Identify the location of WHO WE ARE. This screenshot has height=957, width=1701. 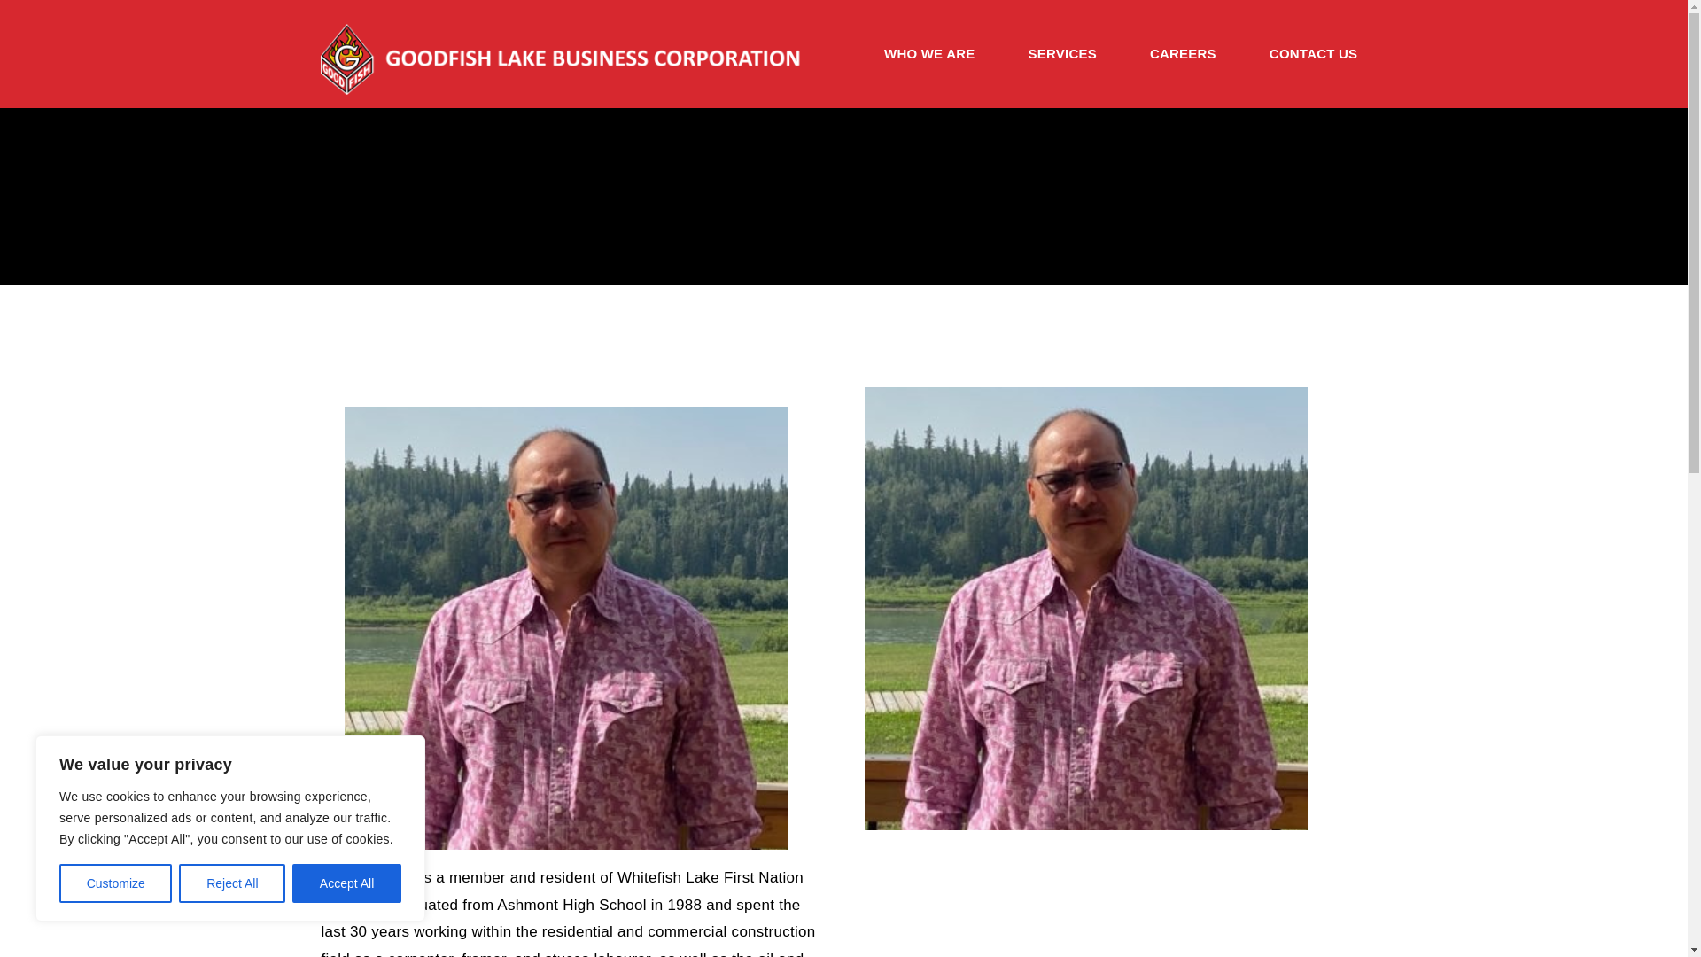
(930, 55).